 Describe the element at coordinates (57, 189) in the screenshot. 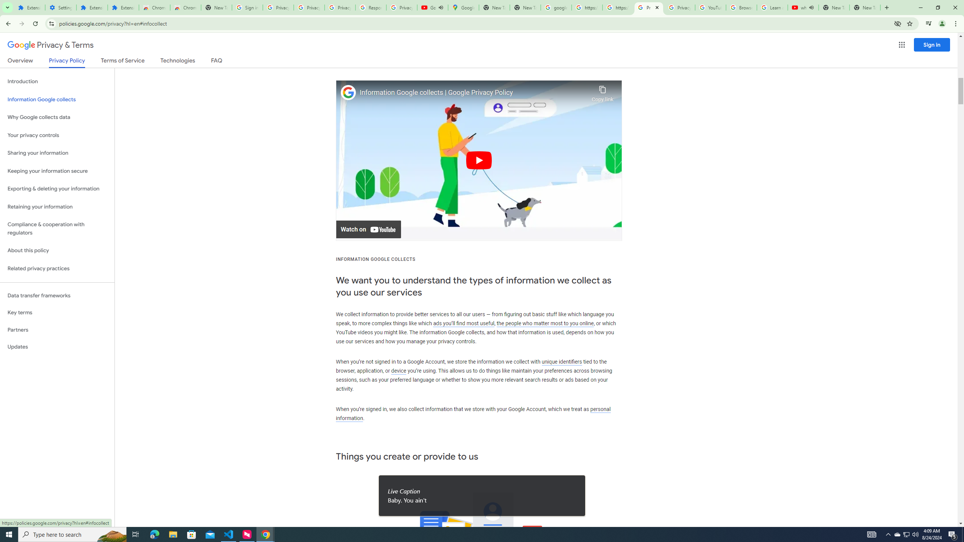

I see `Exporting & deleting your information` at that location.